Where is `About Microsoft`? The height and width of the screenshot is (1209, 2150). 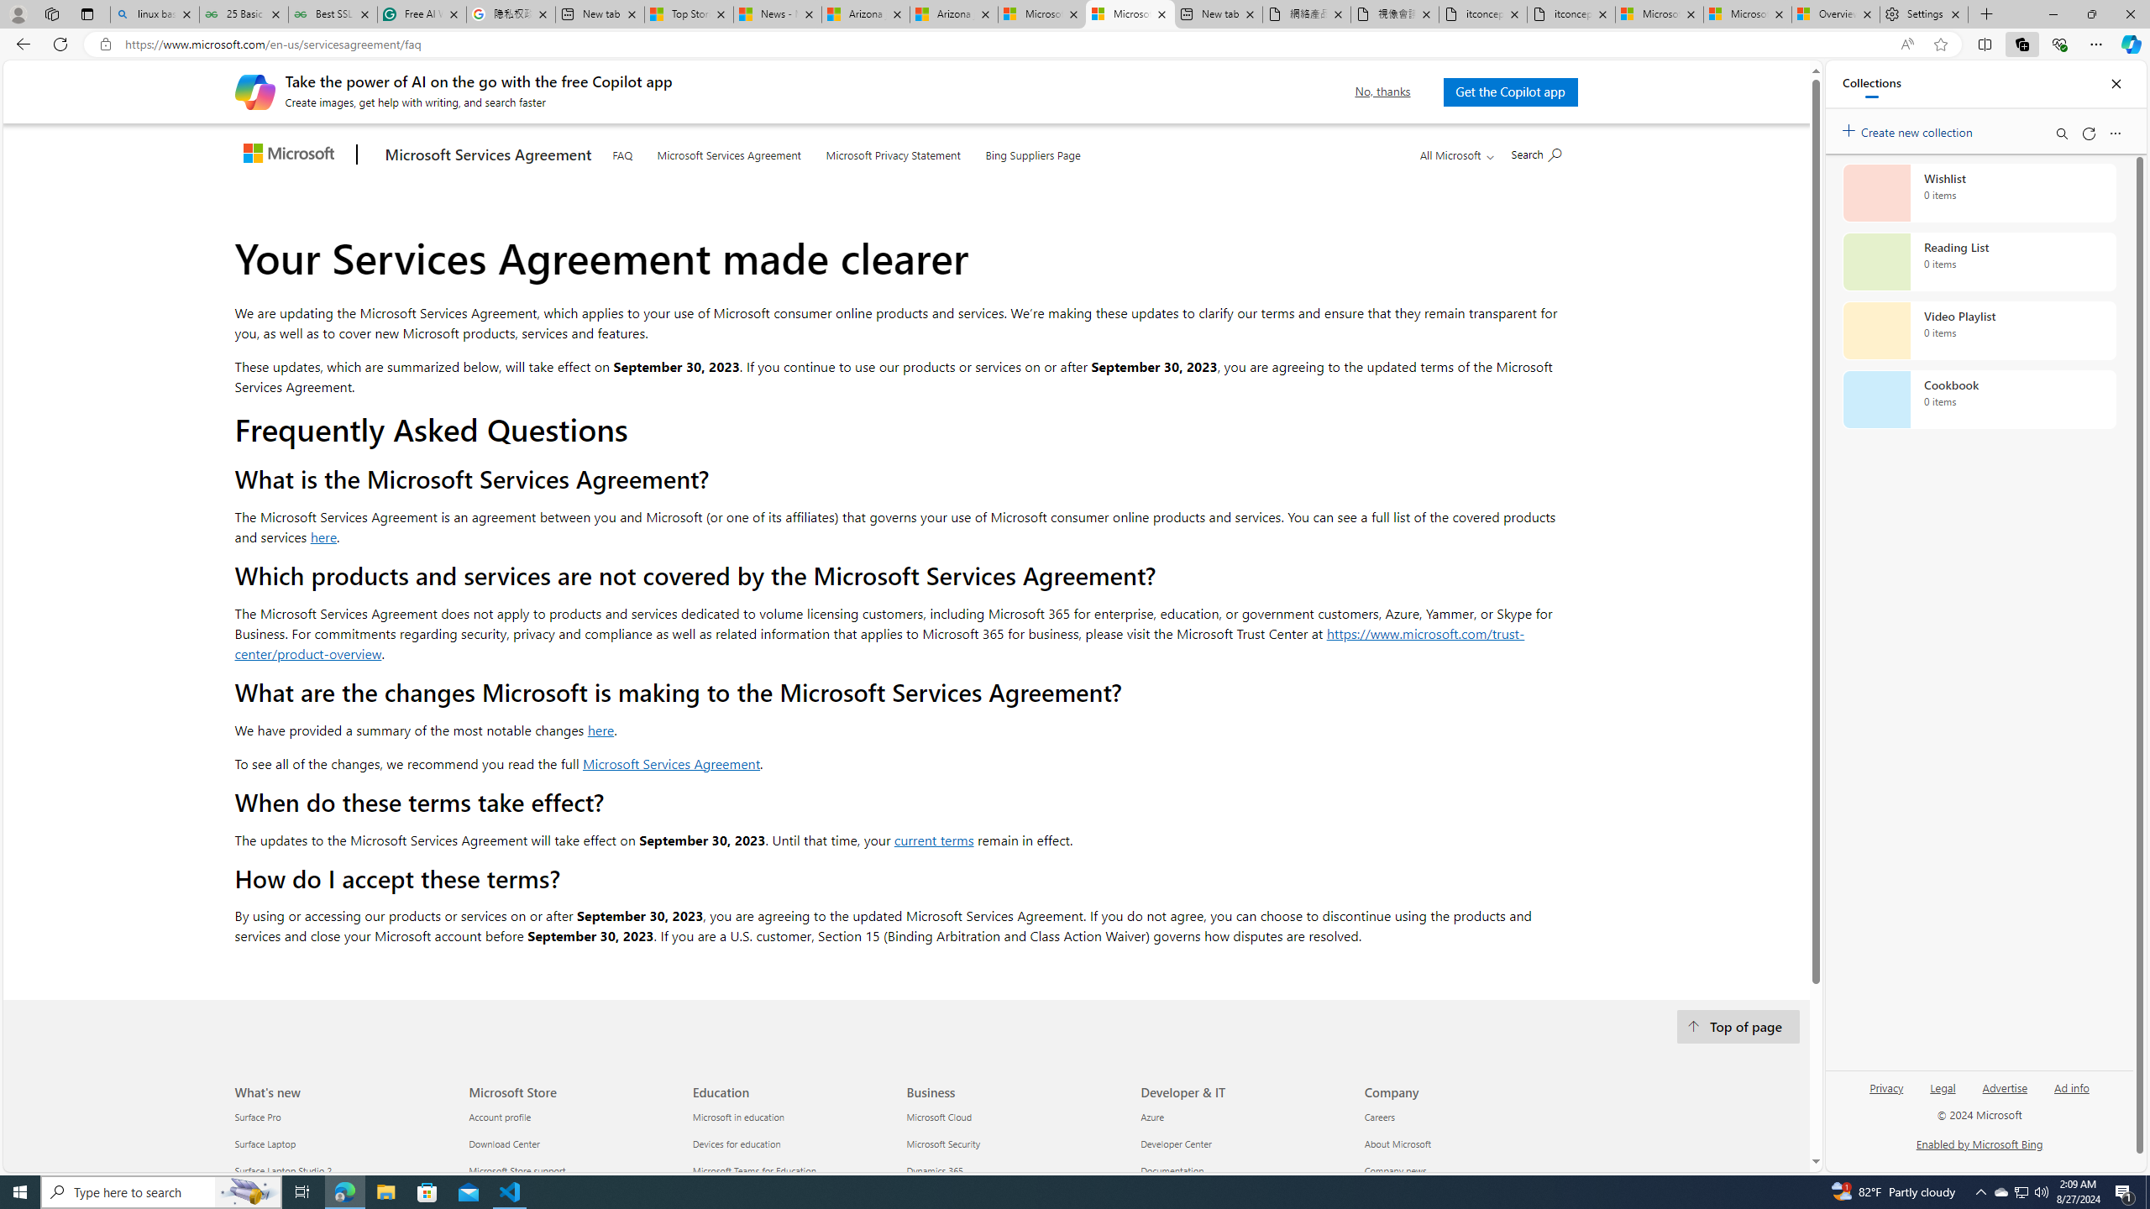 About Microsoft is located at coordinates (1466, 1144).